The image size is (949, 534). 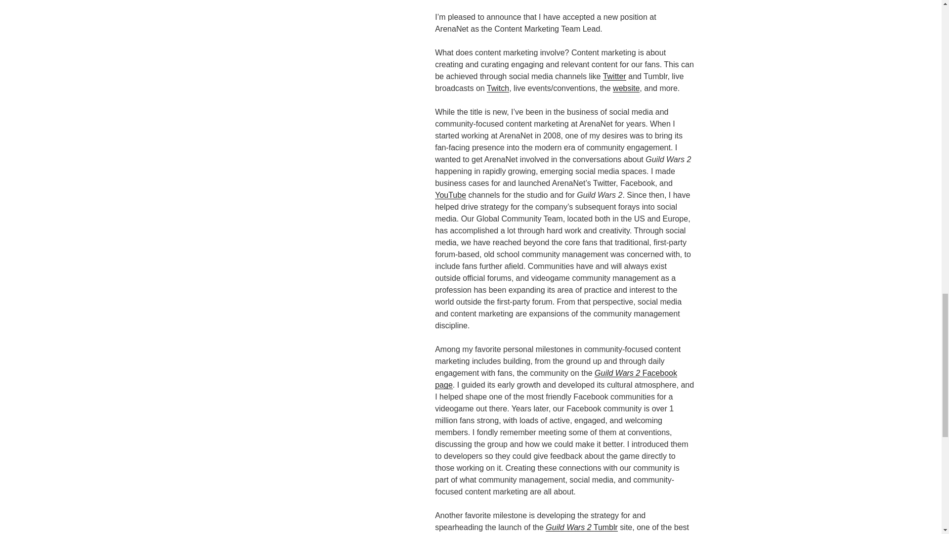 I want to click on Guild Wars 2 Facebook page, so click(x=556, y=379).